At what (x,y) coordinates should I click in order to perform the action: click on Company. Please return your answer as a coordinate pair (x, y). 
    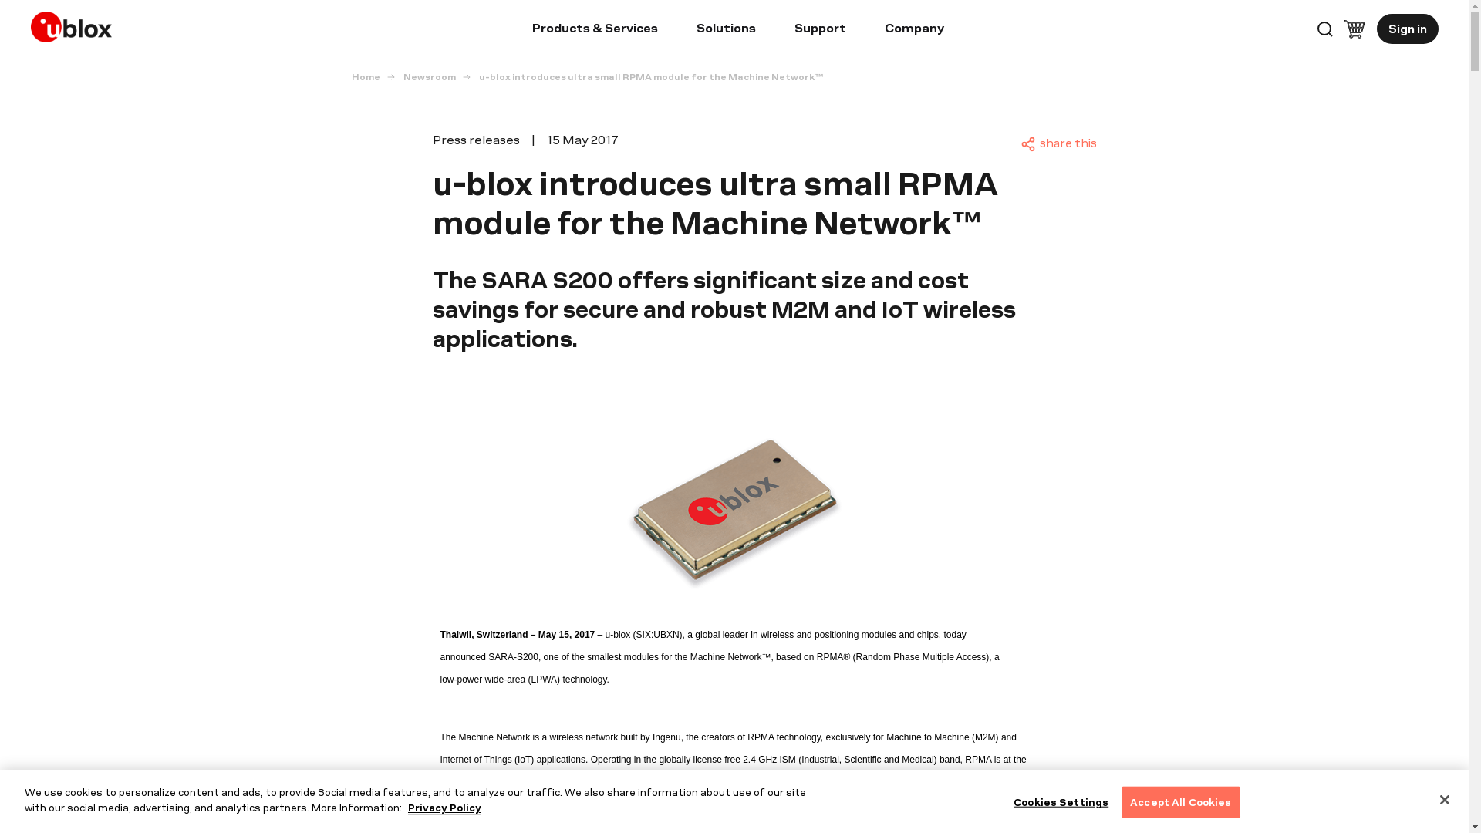
    Looking at the image, I should click on (914, 30).